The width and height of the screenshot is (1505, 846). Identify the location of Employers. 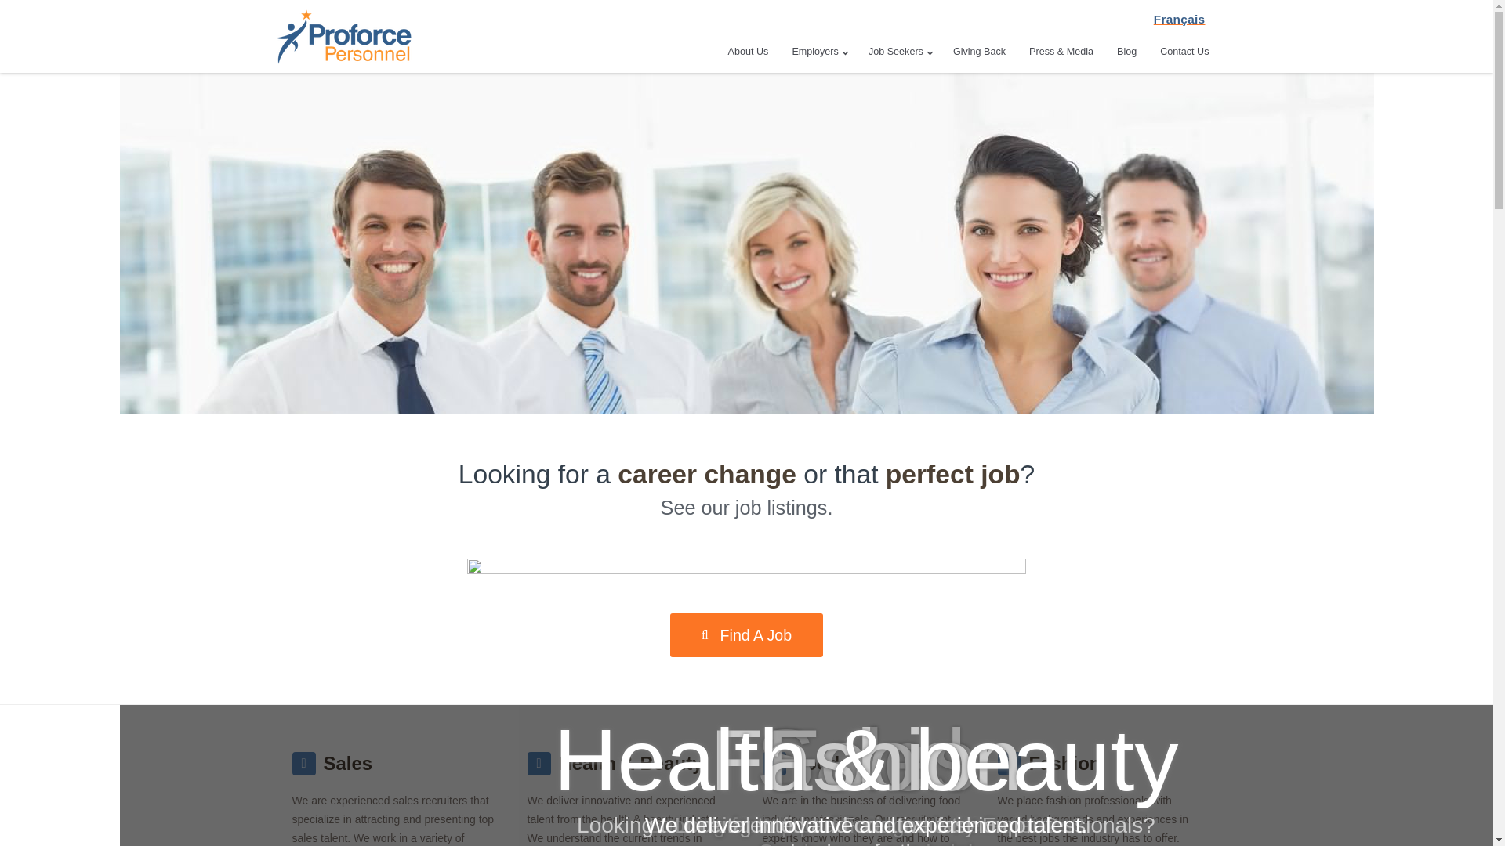
(818, 52).